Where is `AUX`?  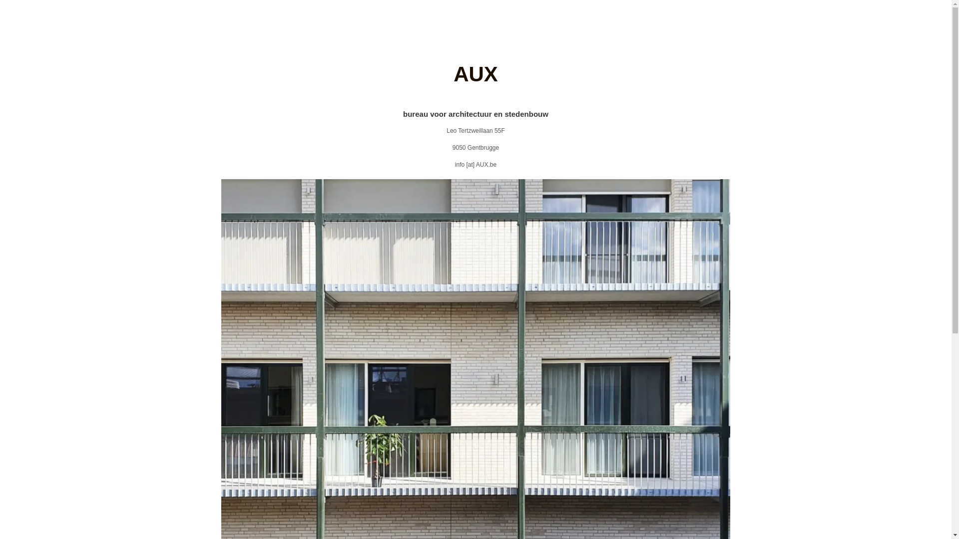
AUX is located at coordinates (476, 74).